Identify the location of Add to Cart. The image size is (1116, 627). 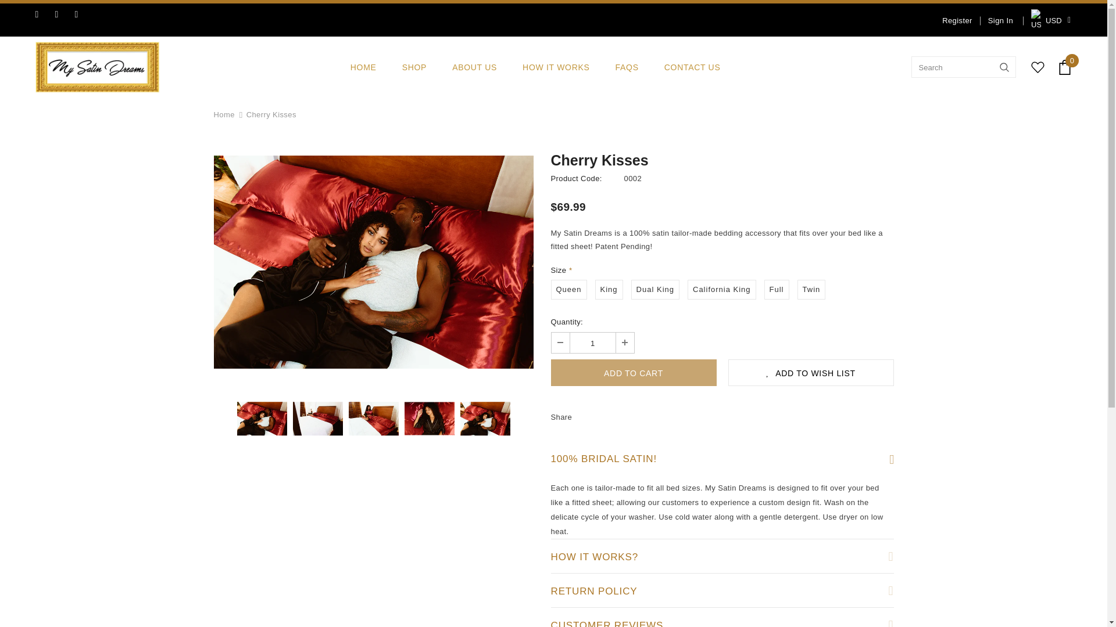
(634, 373).